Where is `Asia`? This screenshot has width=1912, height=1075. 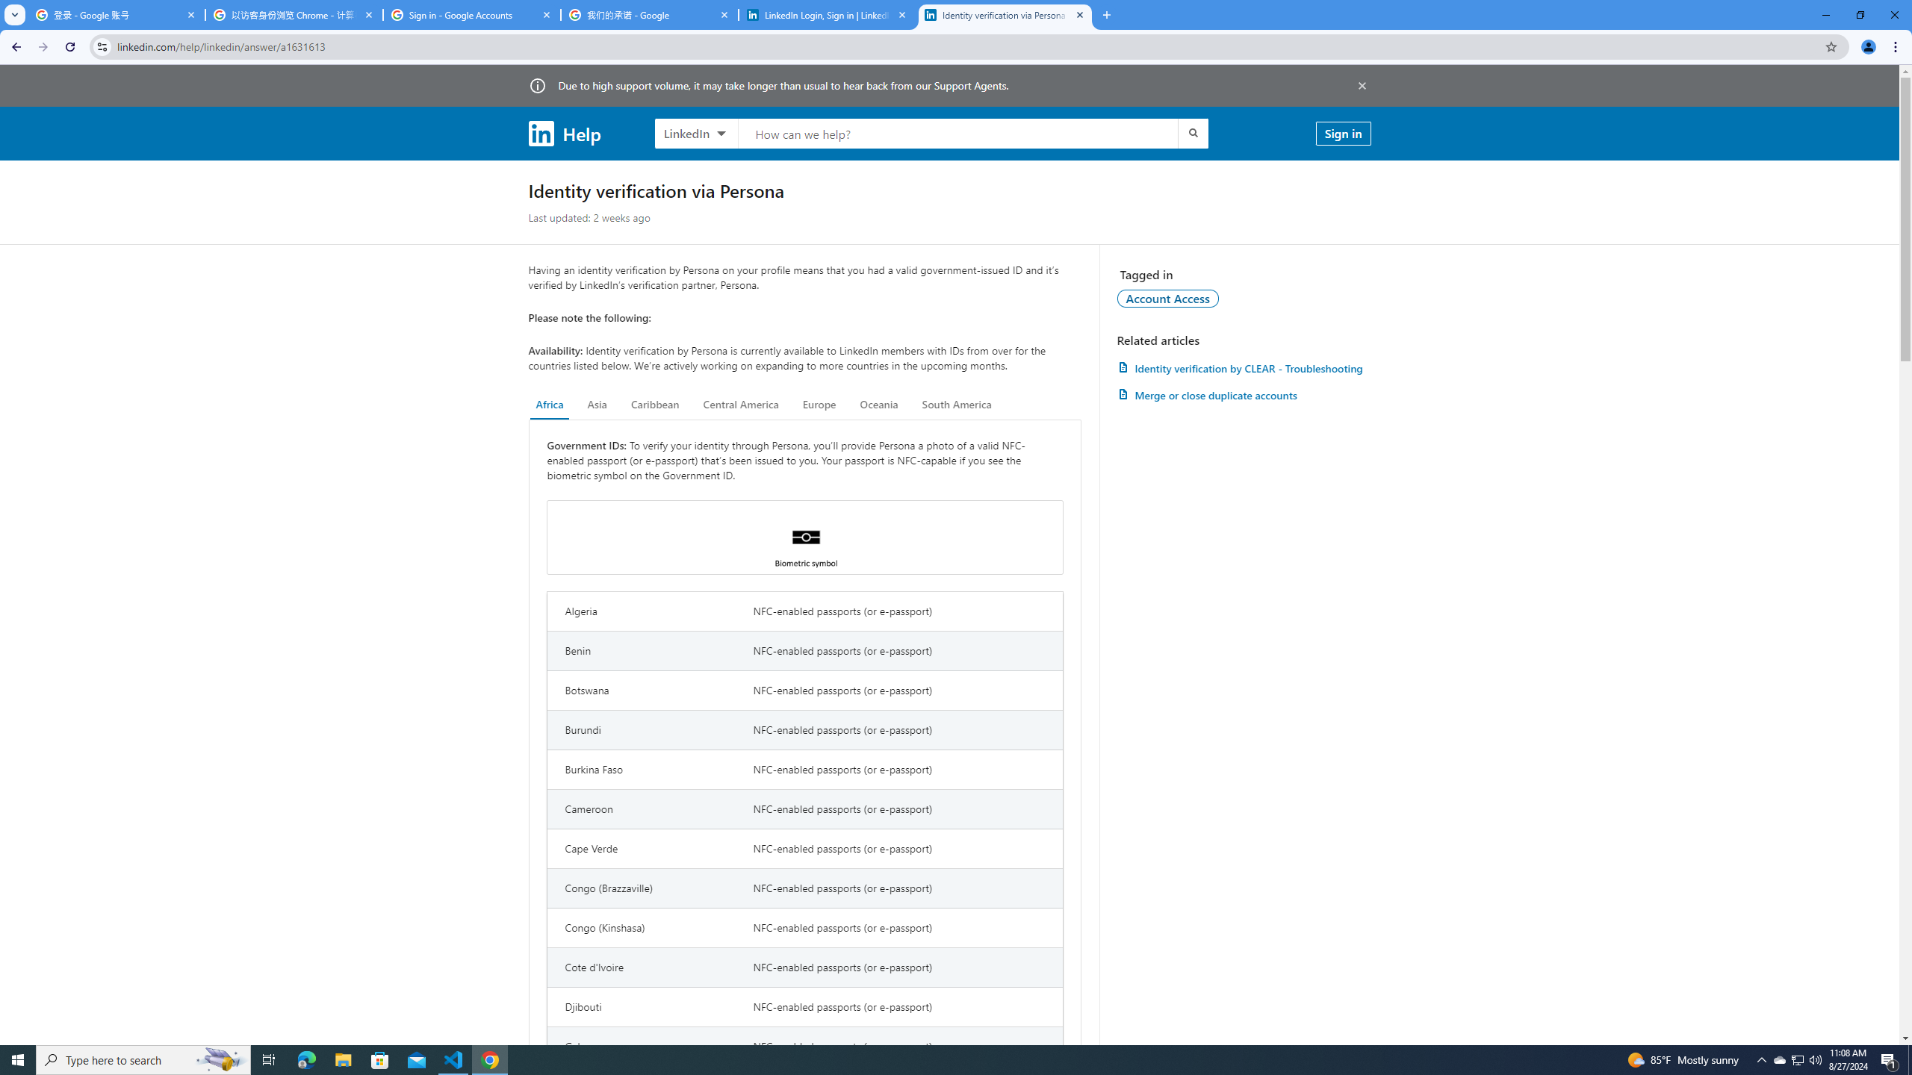
Asia is located at coordinates (597, 405).